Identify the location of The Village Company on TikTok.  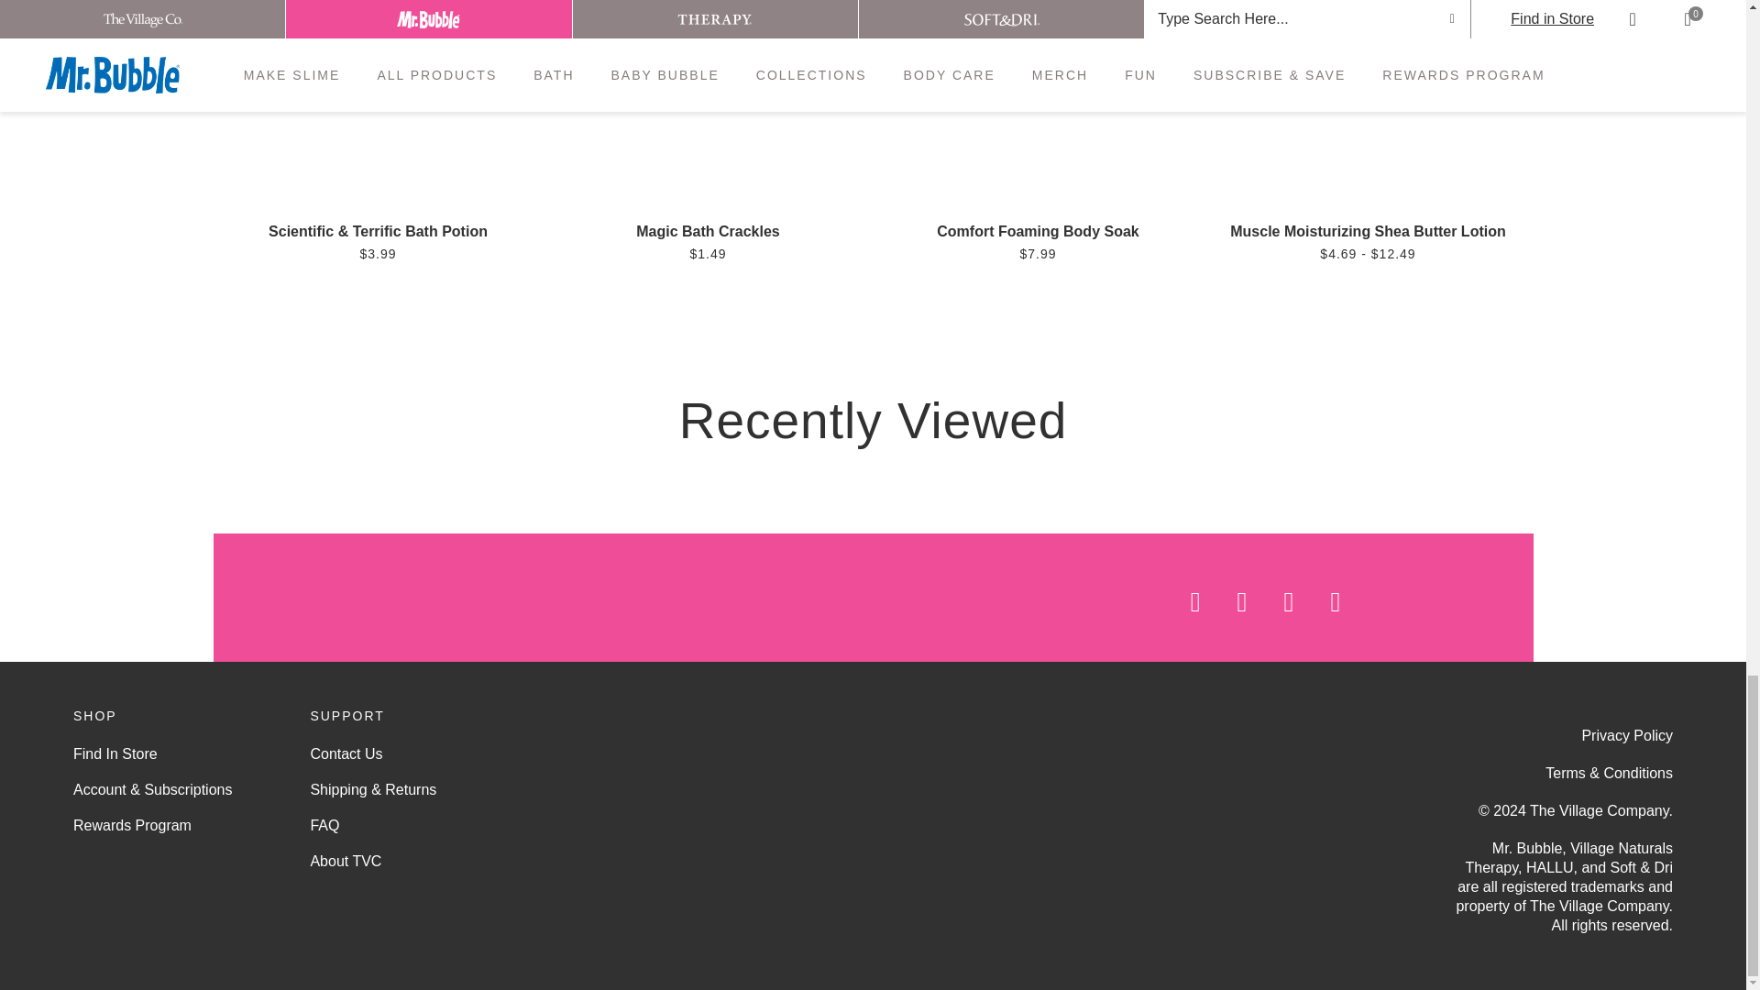
(1430, 601).